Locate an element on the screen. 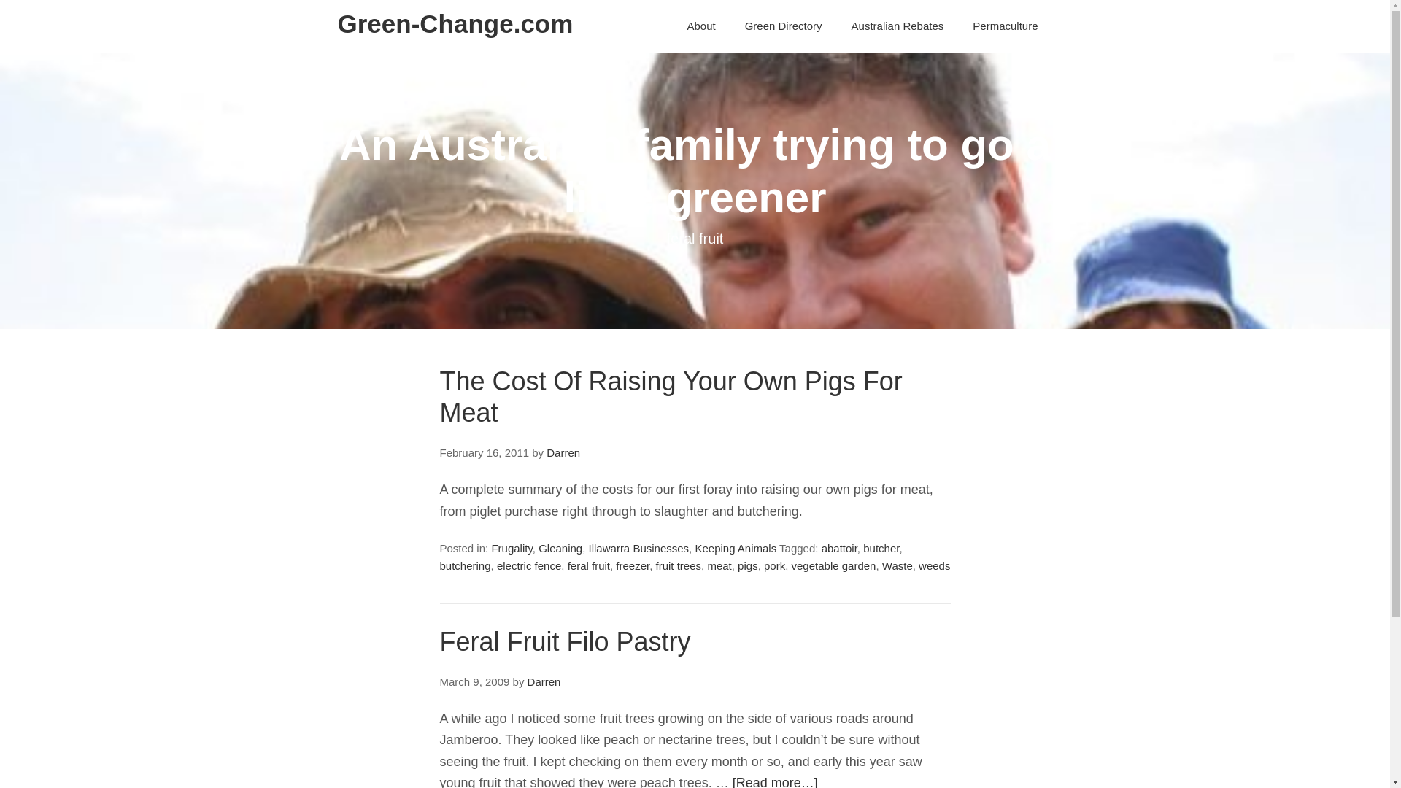  pigs is located at coordinates (747, 565).